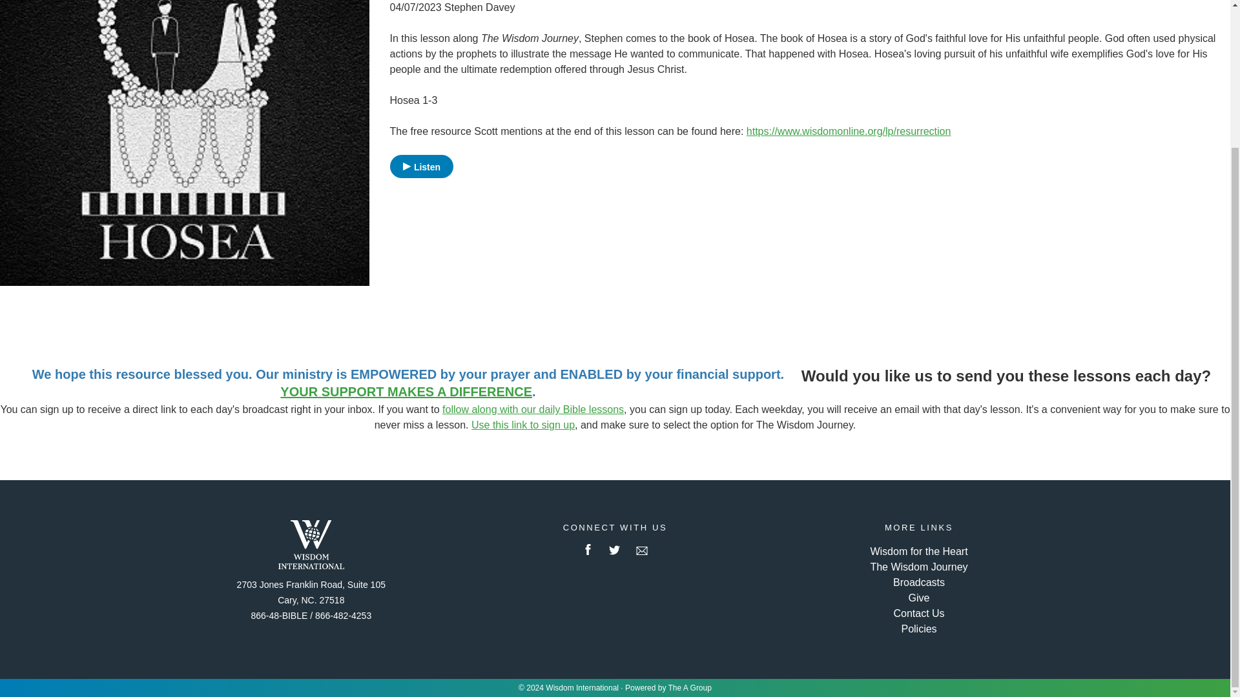  What do you see at coordinates (668, 688) in the screenshot?
I see `Powered by The A Group` at bounding box center [668, 688].